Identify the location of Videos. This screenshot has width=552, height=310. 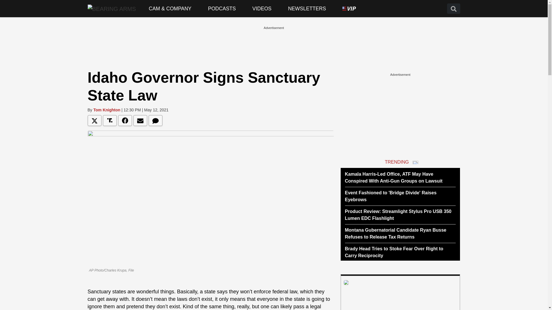
(262, 9).